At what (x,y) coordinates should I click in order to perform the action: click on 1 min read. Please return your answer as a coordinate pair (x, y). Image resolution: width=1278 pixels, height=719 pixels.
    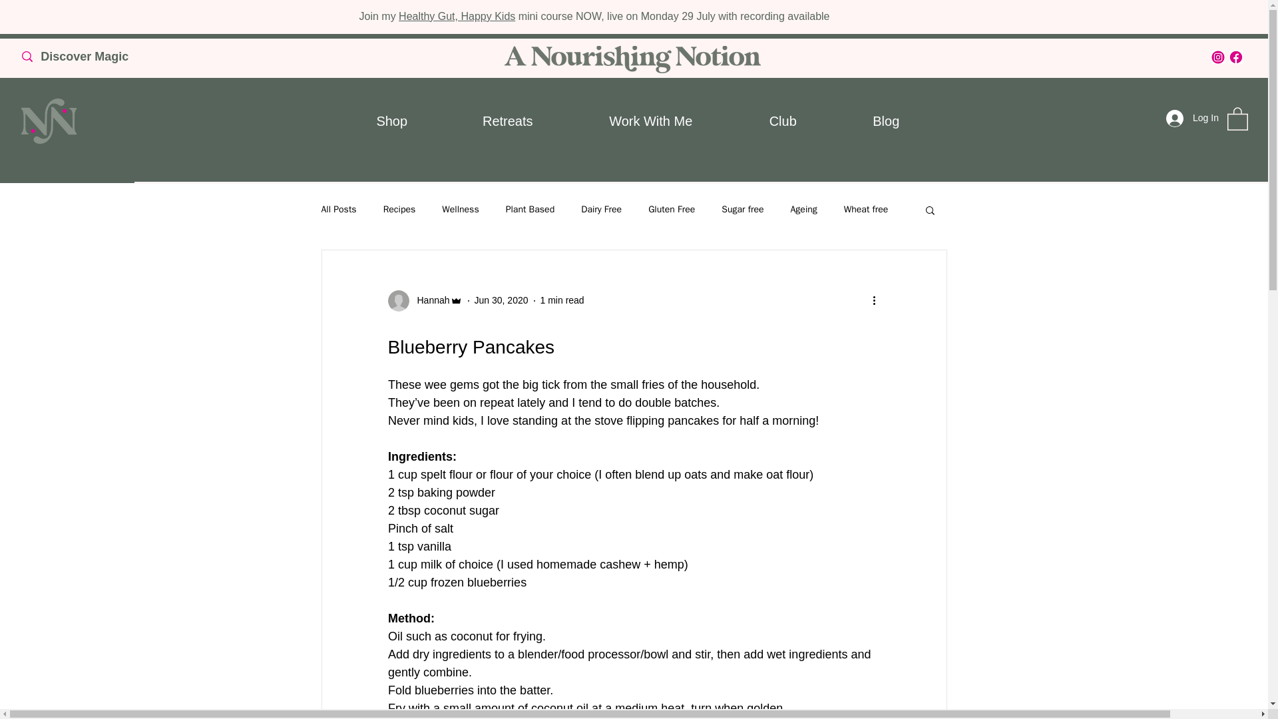
    Looking at the image, I should click on (562, 300).